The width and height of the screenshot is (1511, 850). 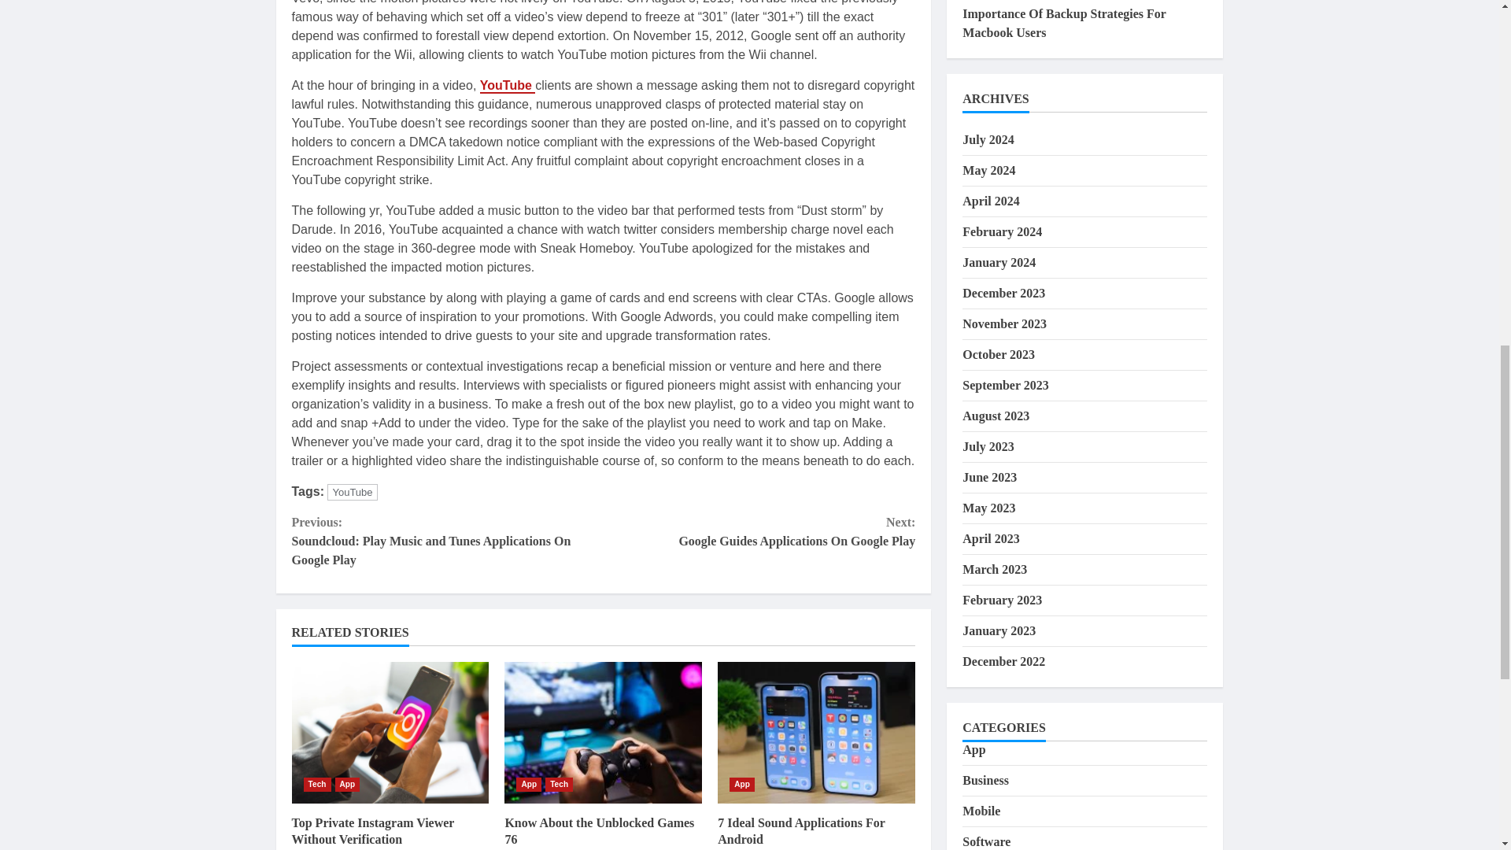 What do you see at coordinates (352, 492) in the screenshot?
I see `Top Private Instagram Viewer Without Verification` at bounding box center [352, 492].